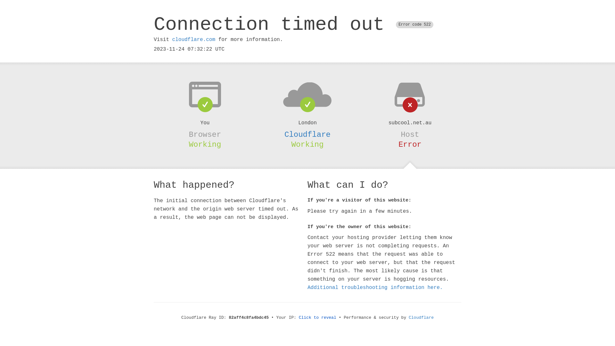 The height and width of the screenshot is (346, 615). I want to click on Click to reveal, so click(318, 318).